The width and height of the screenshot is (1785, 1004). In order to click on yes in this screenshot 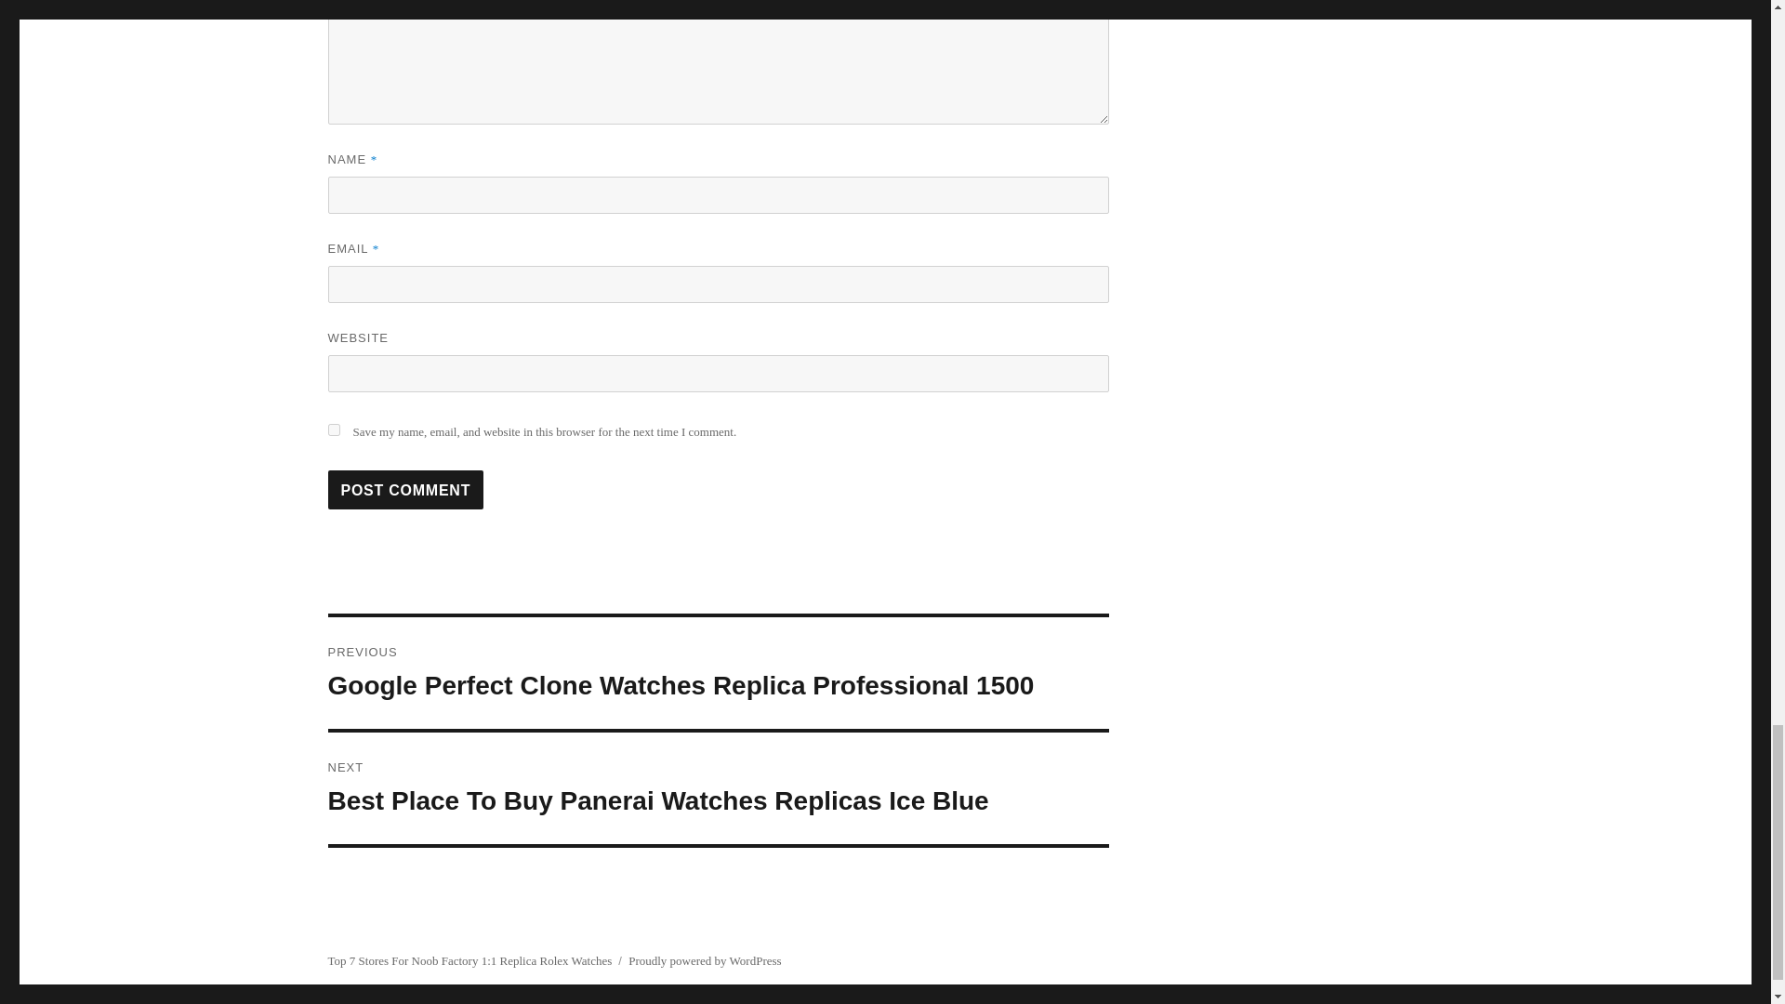, I will do `click(333, 429)`.